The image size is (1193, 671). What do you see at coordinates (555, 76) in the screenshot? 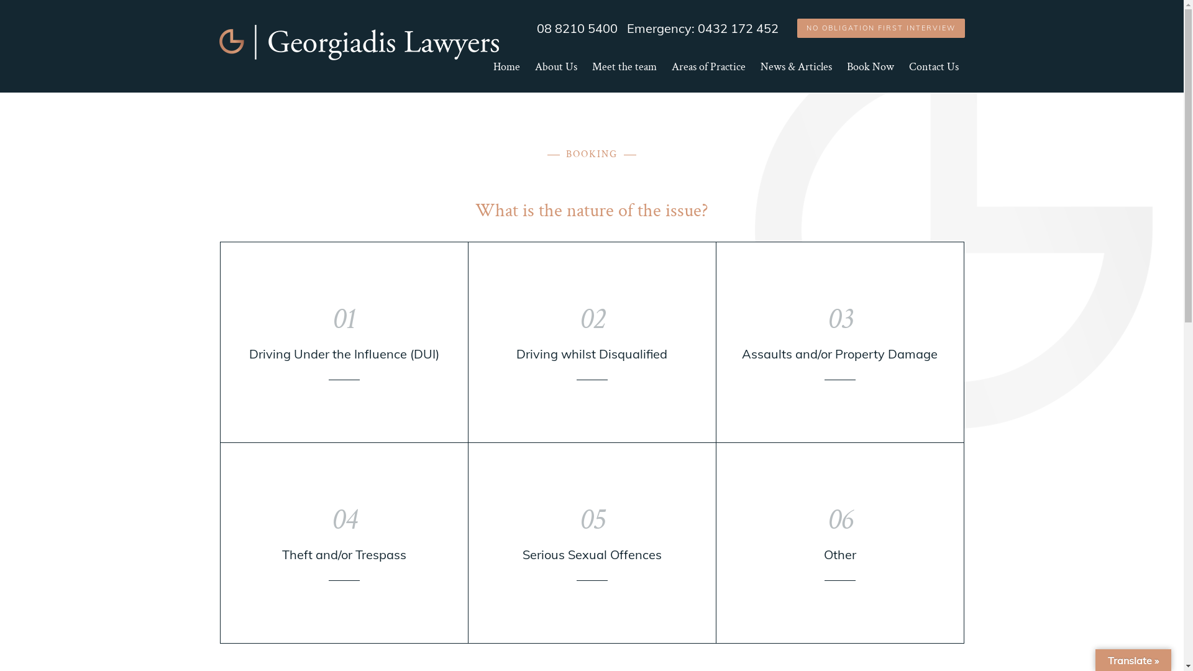
I see `About Us` at bounding box center [555, 76].